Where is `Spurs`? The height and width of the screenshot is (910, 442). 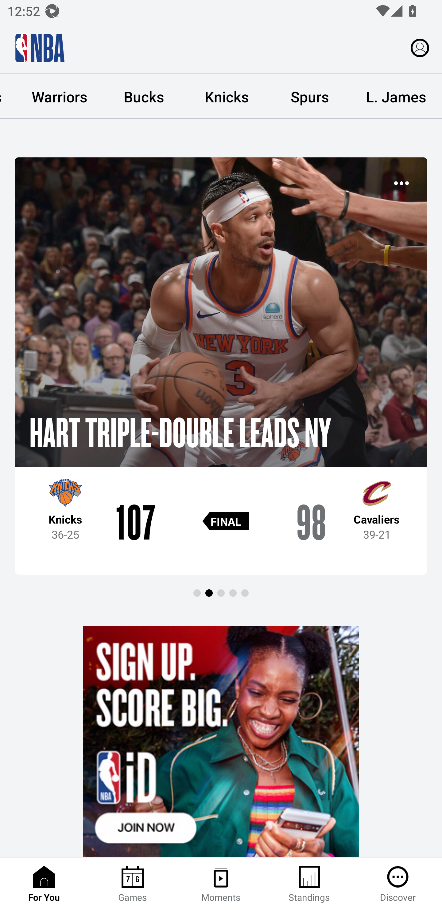 Spurs is located at coordinates (309, 97).